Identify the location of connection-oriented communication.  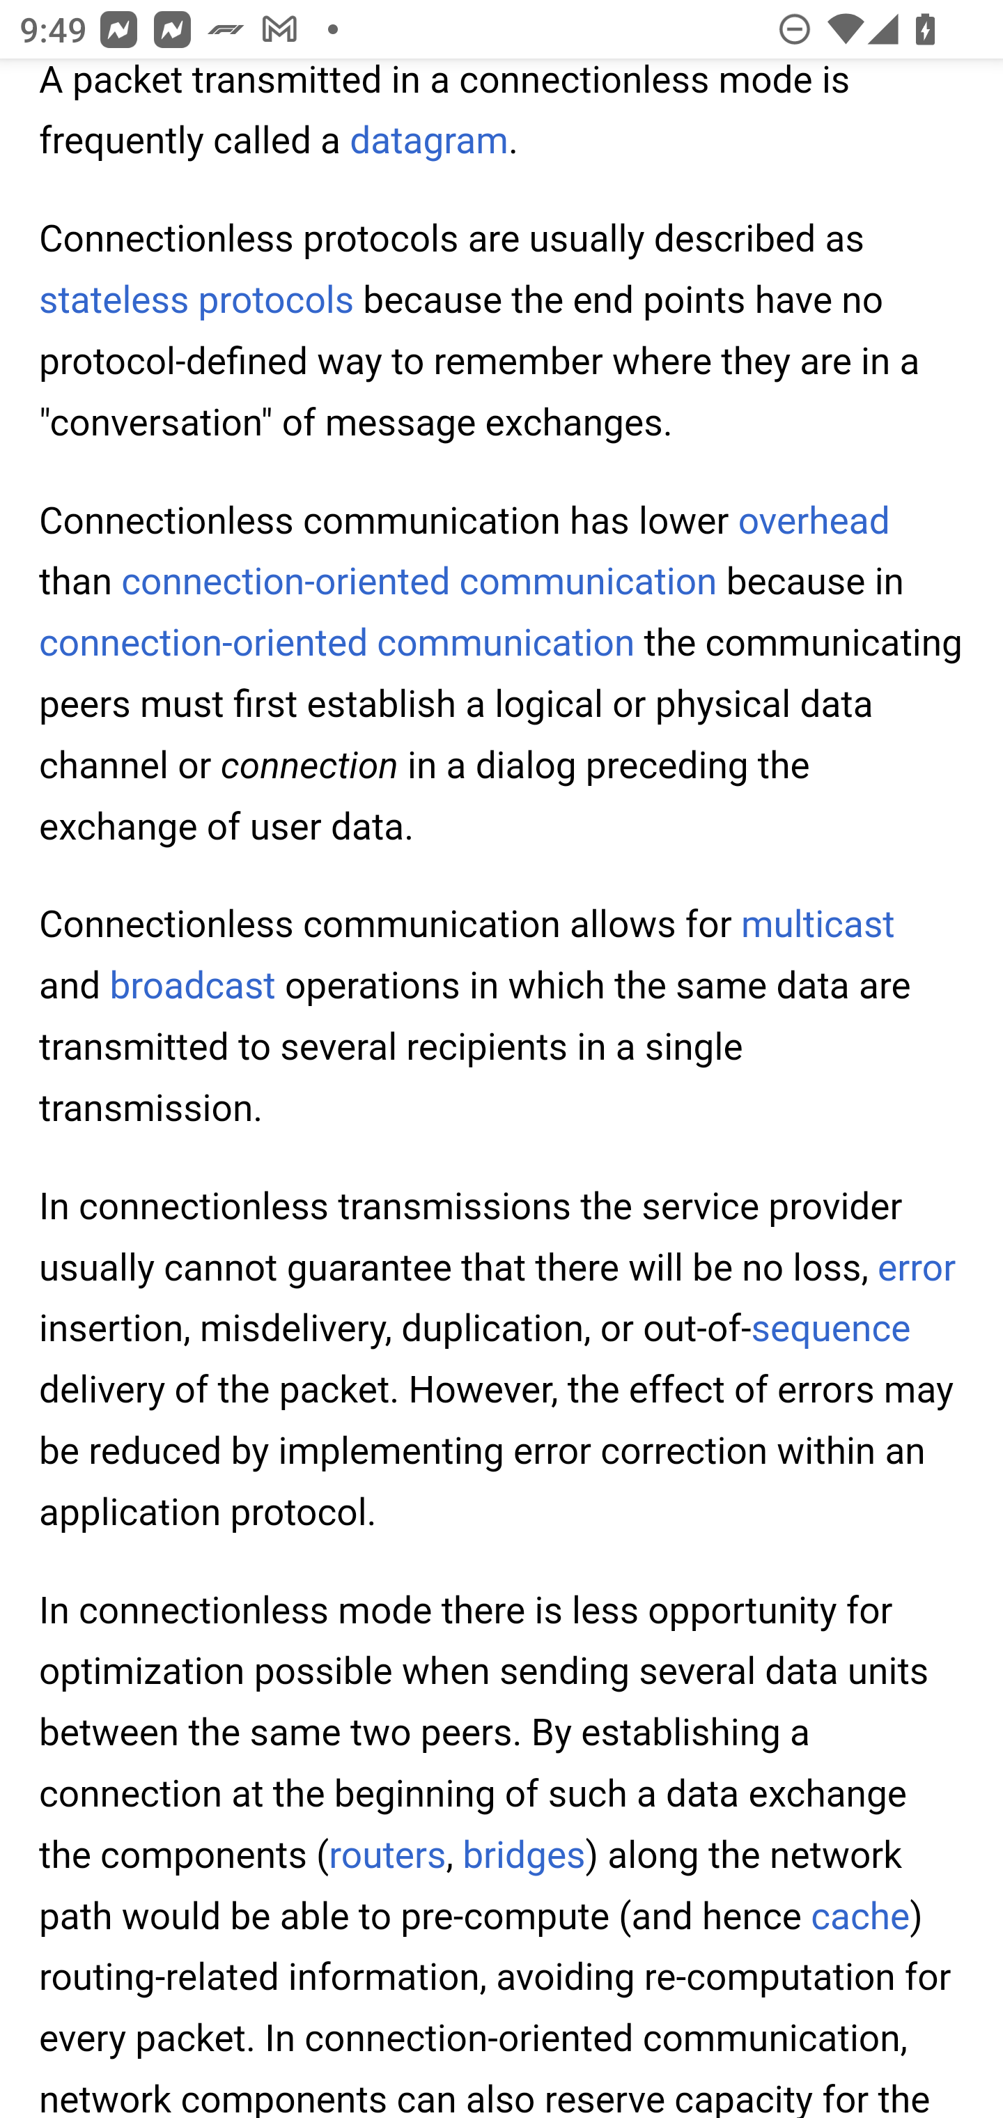
(419, 581).